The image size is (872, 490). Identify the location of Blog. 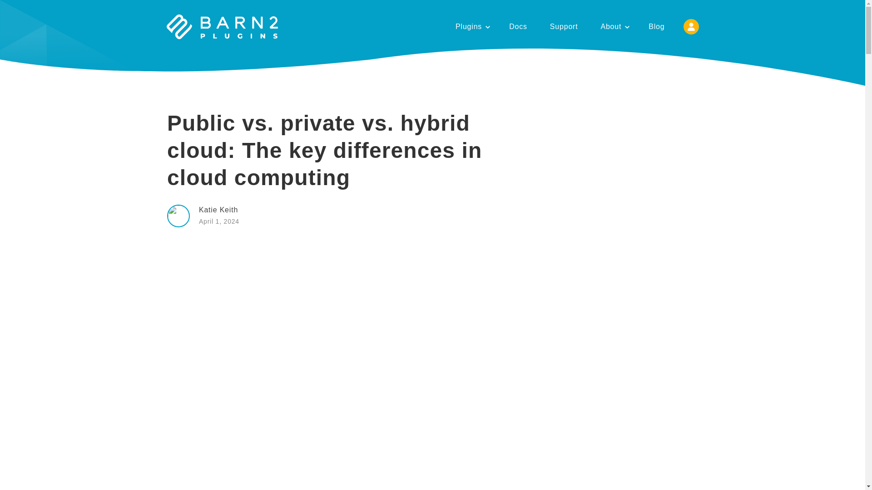
(656, 26).